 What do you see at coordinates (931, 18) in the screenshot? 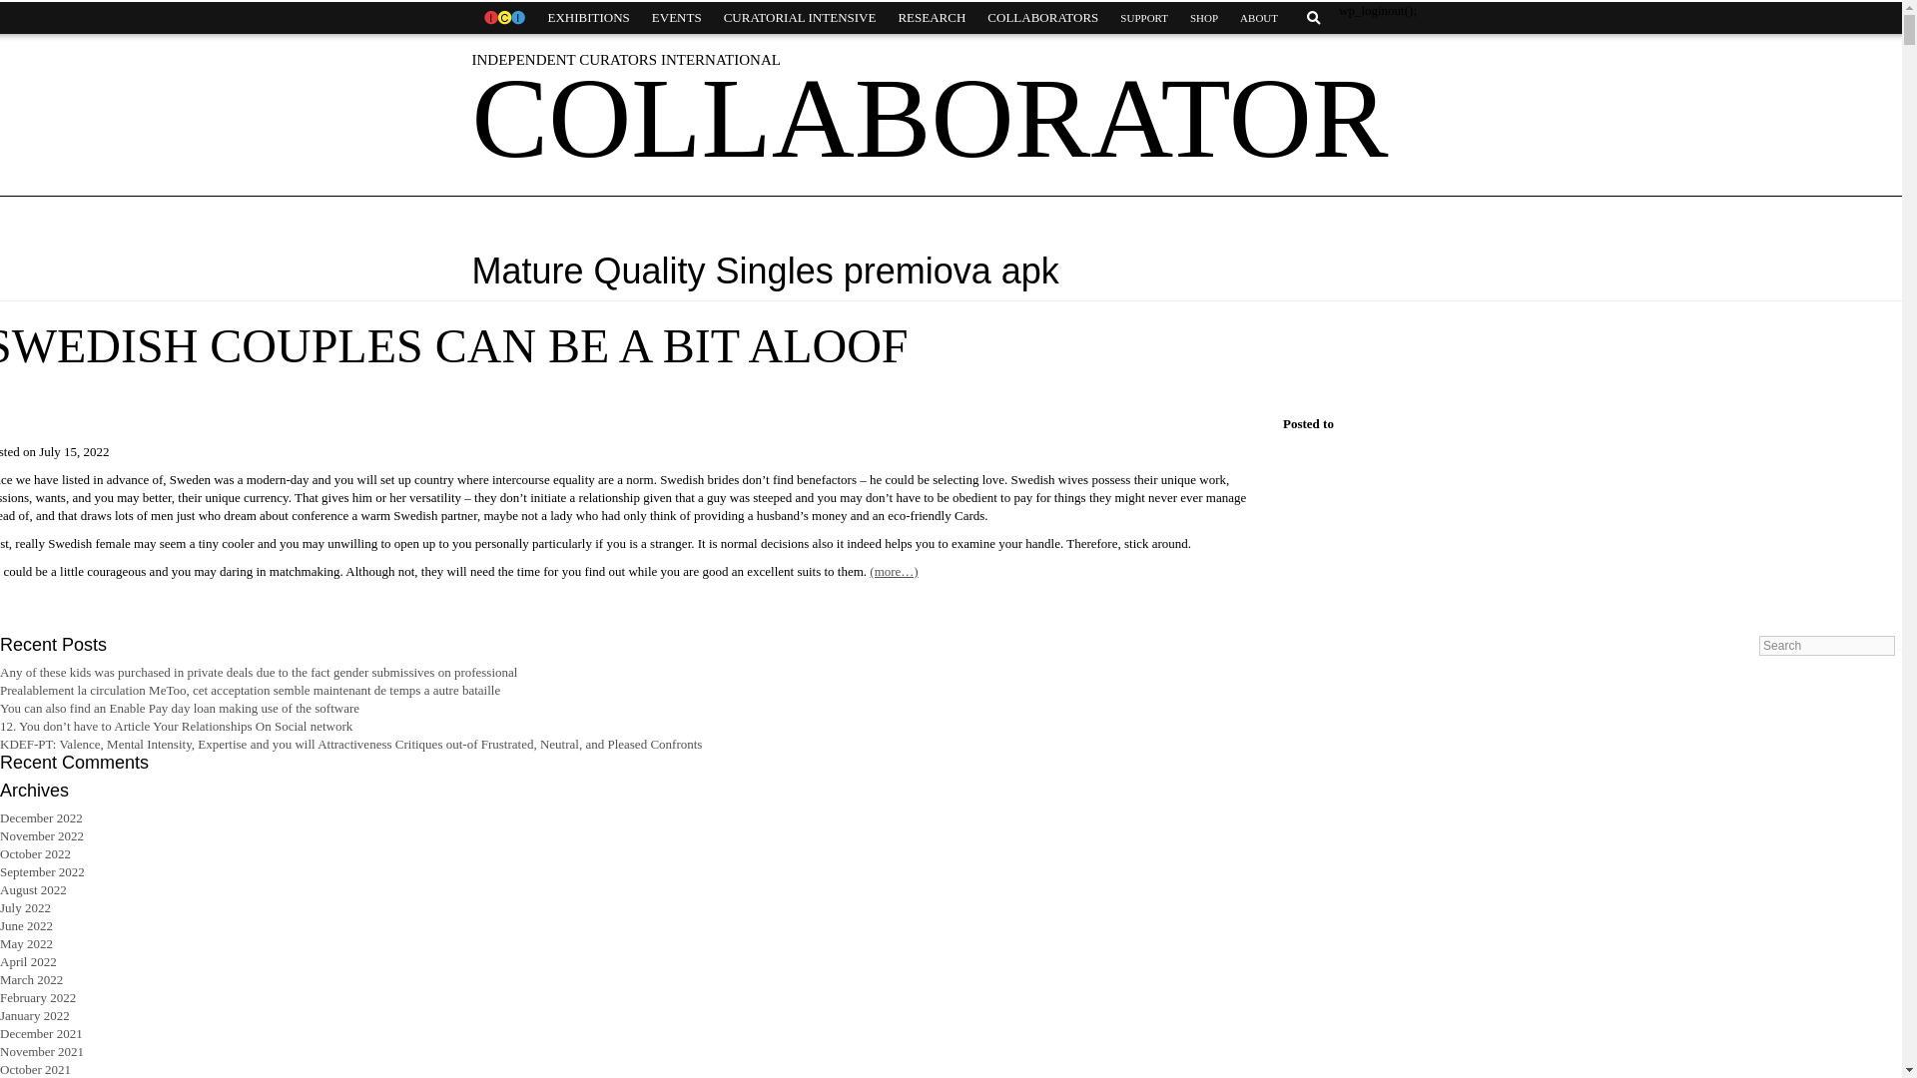
I see `RESEARCH` at bounding box center [931, 18].